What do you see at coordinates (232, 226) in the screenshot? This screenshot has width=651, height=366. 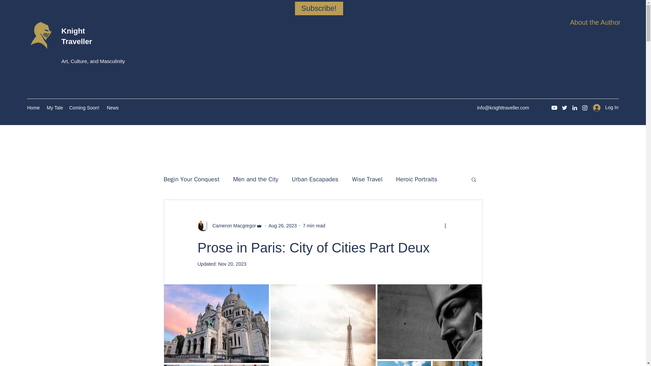 I see `Cameron Macgregor` at bounding box center [232, 226].